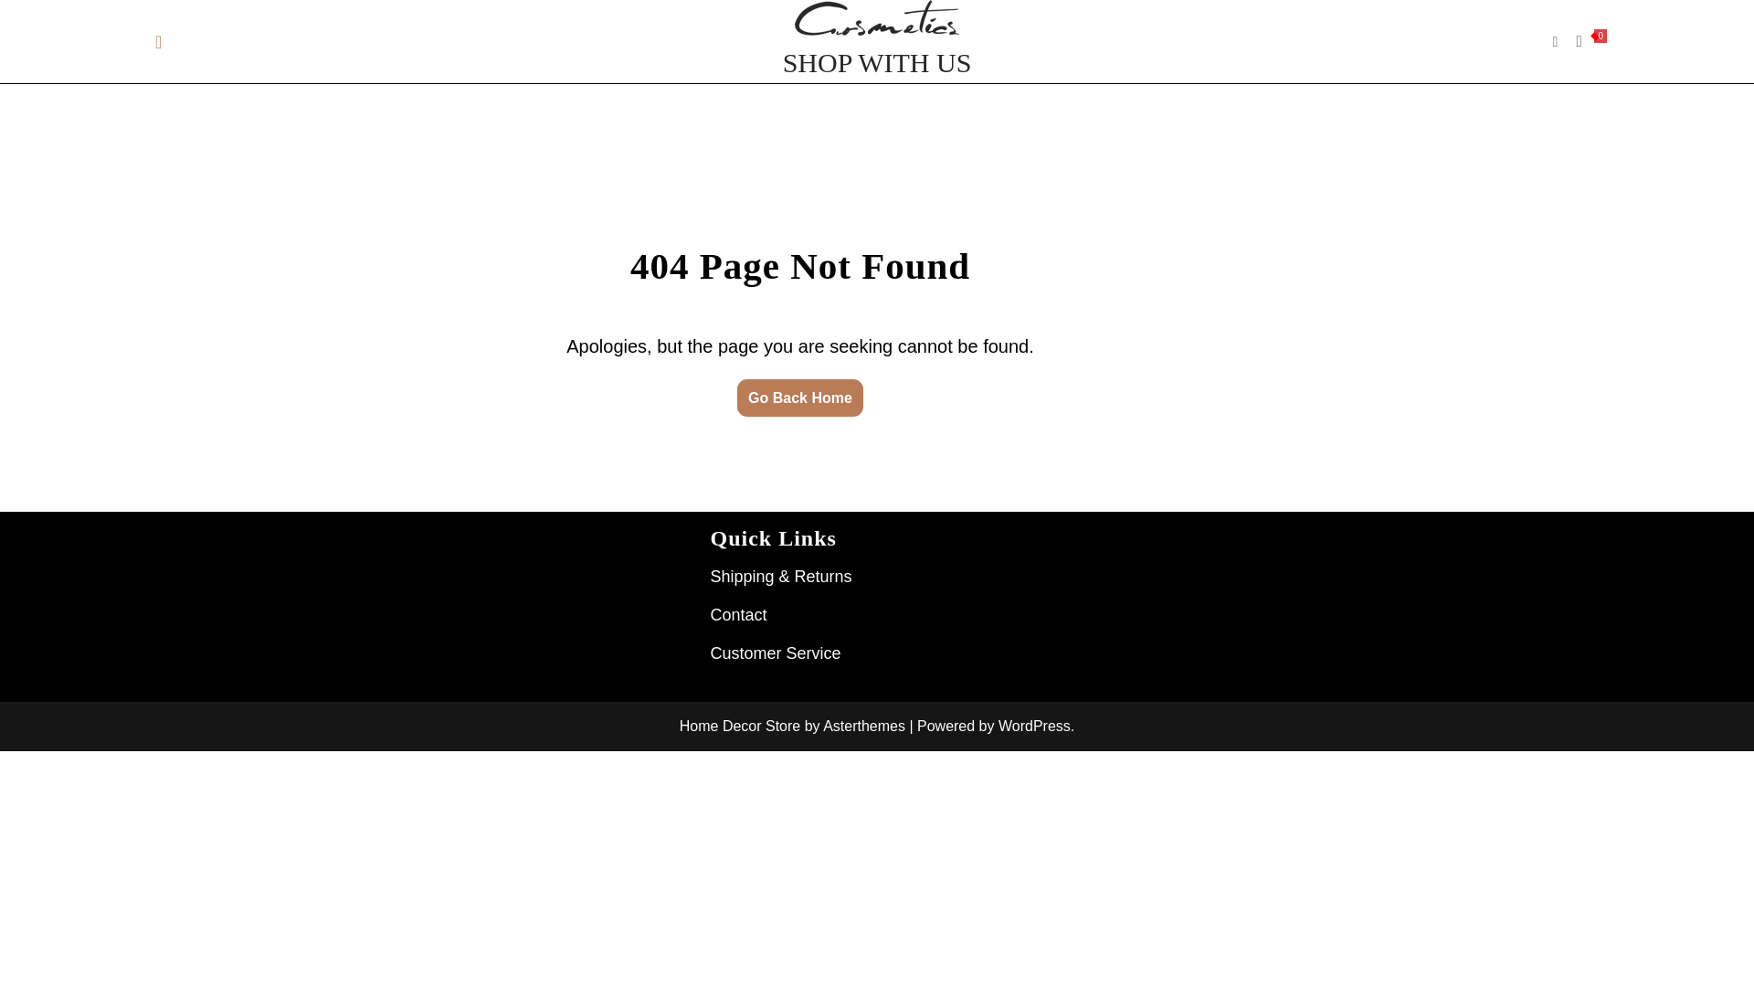 The height and width of the screenshot is (987, 1754). I want to click on View Shopping Cart, so click(1579, 42).